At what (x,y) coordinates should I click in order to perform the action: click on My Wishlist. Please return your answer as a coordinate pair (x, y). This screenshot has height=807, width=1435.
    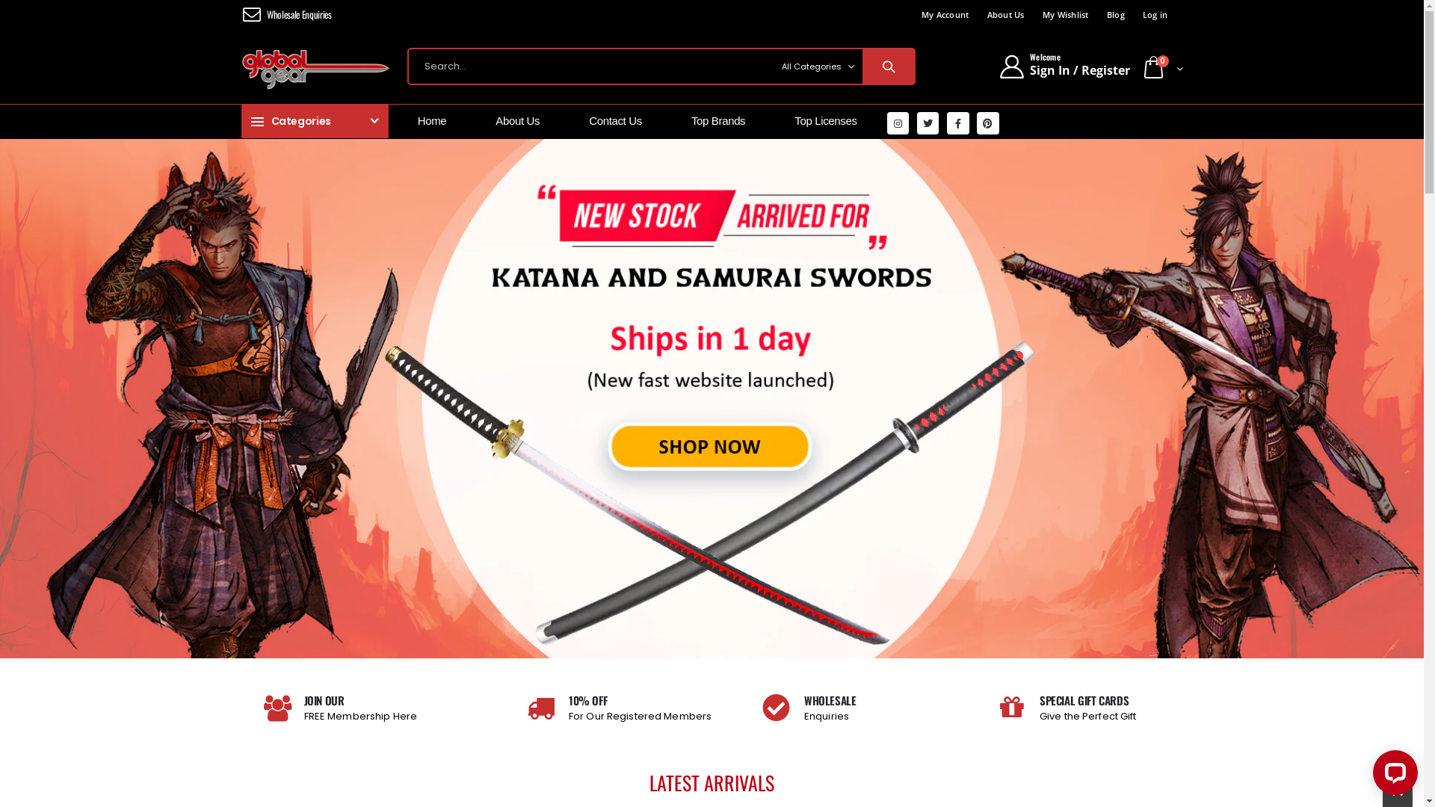
    Looking at the image, I should click on (1066, 13).